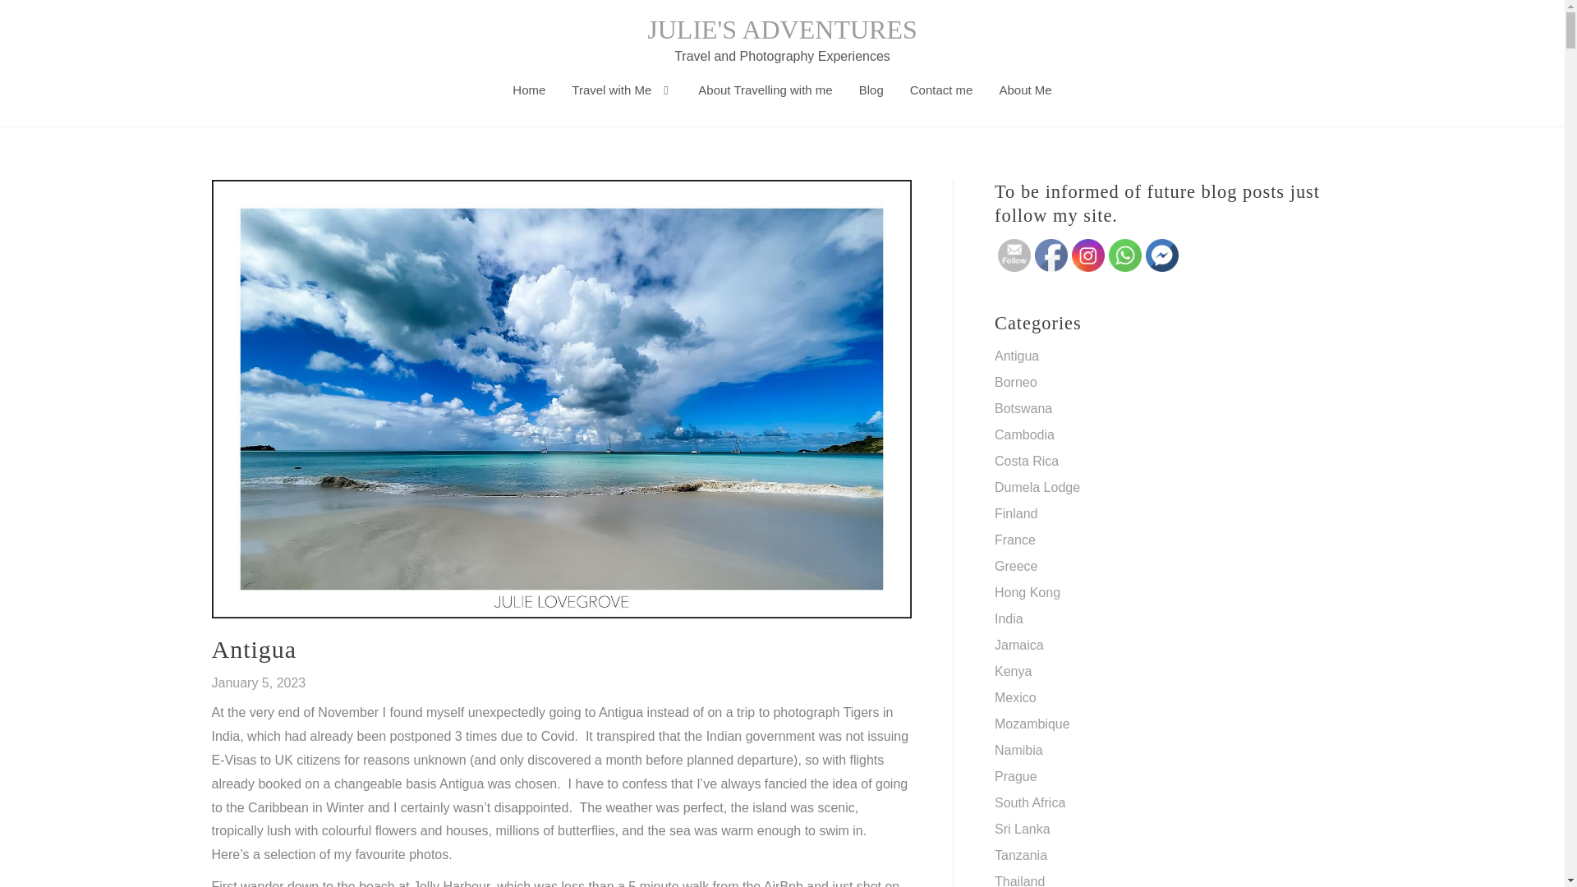  Describe the element at coordinates (1017, 356) in the screenshot. I see `Antigua` at that location.